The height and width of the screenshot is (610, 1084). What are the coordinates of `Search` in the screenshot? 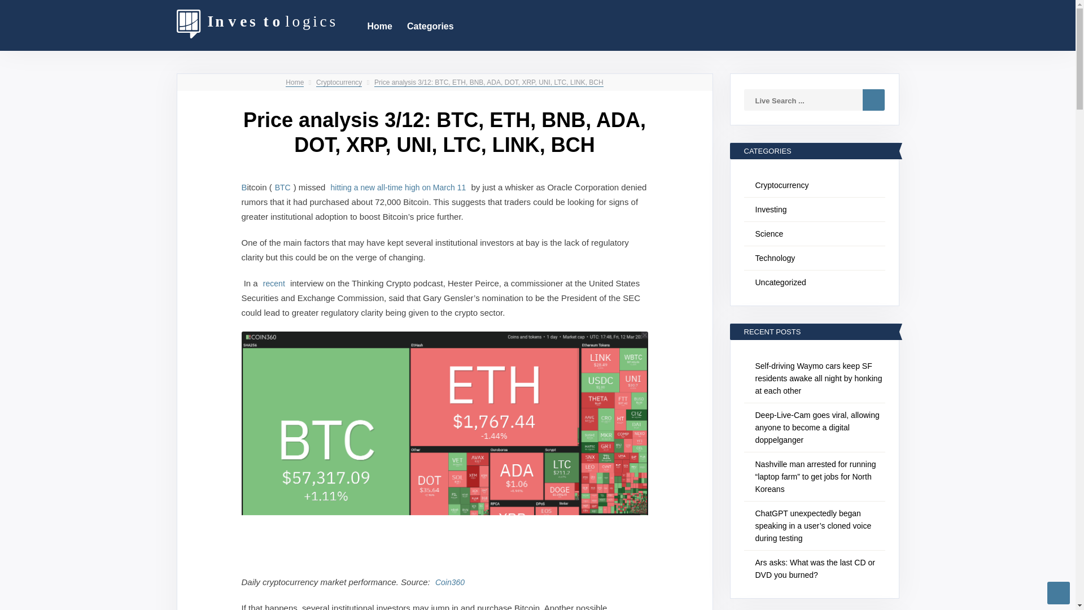 It's located at (873, 99).